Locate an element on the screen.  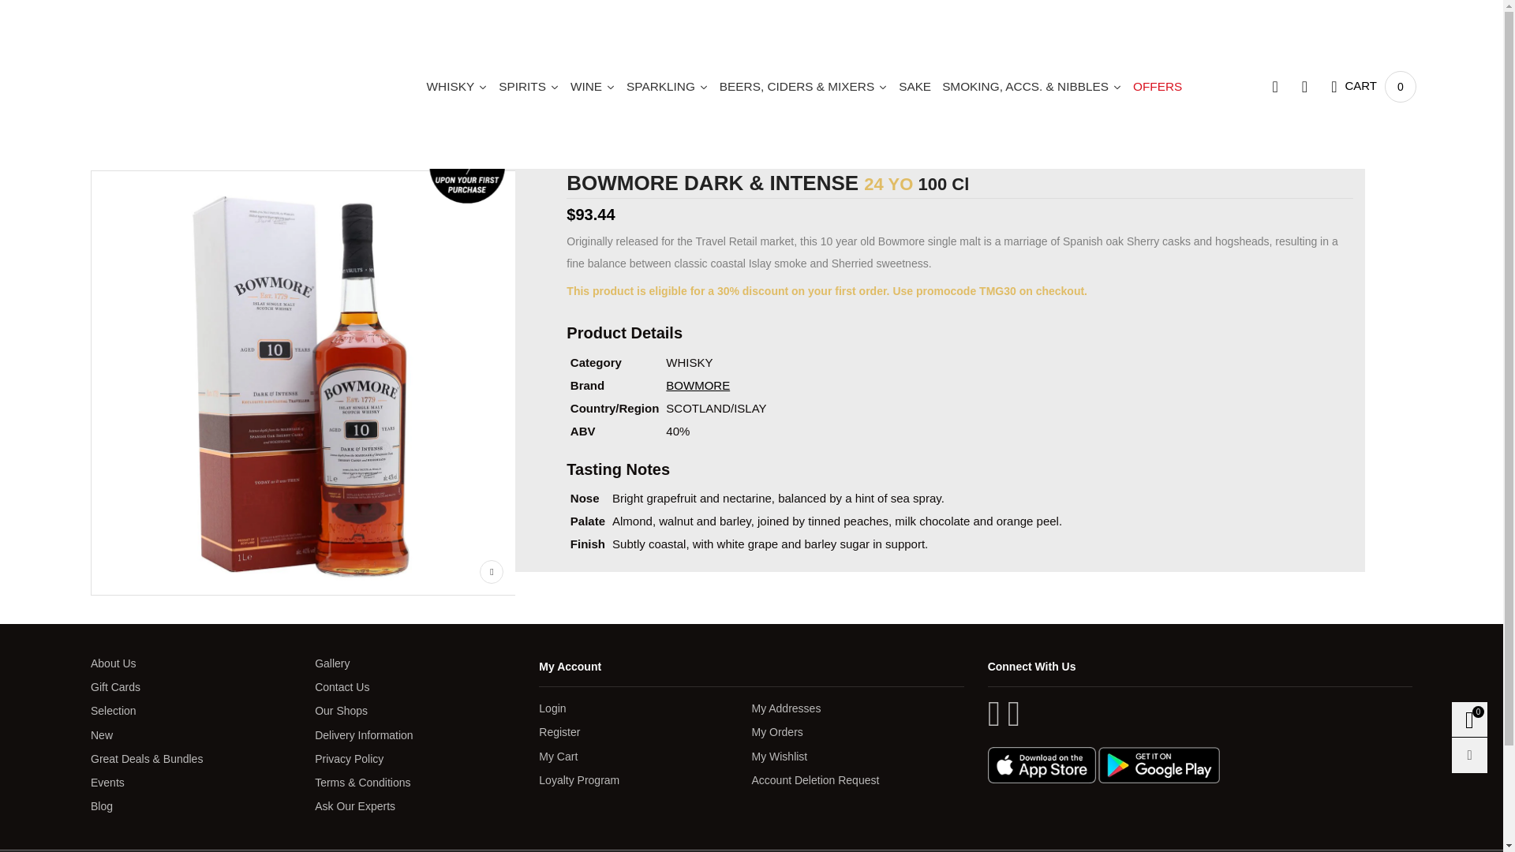
WINE is located at coordinates (593, 87).